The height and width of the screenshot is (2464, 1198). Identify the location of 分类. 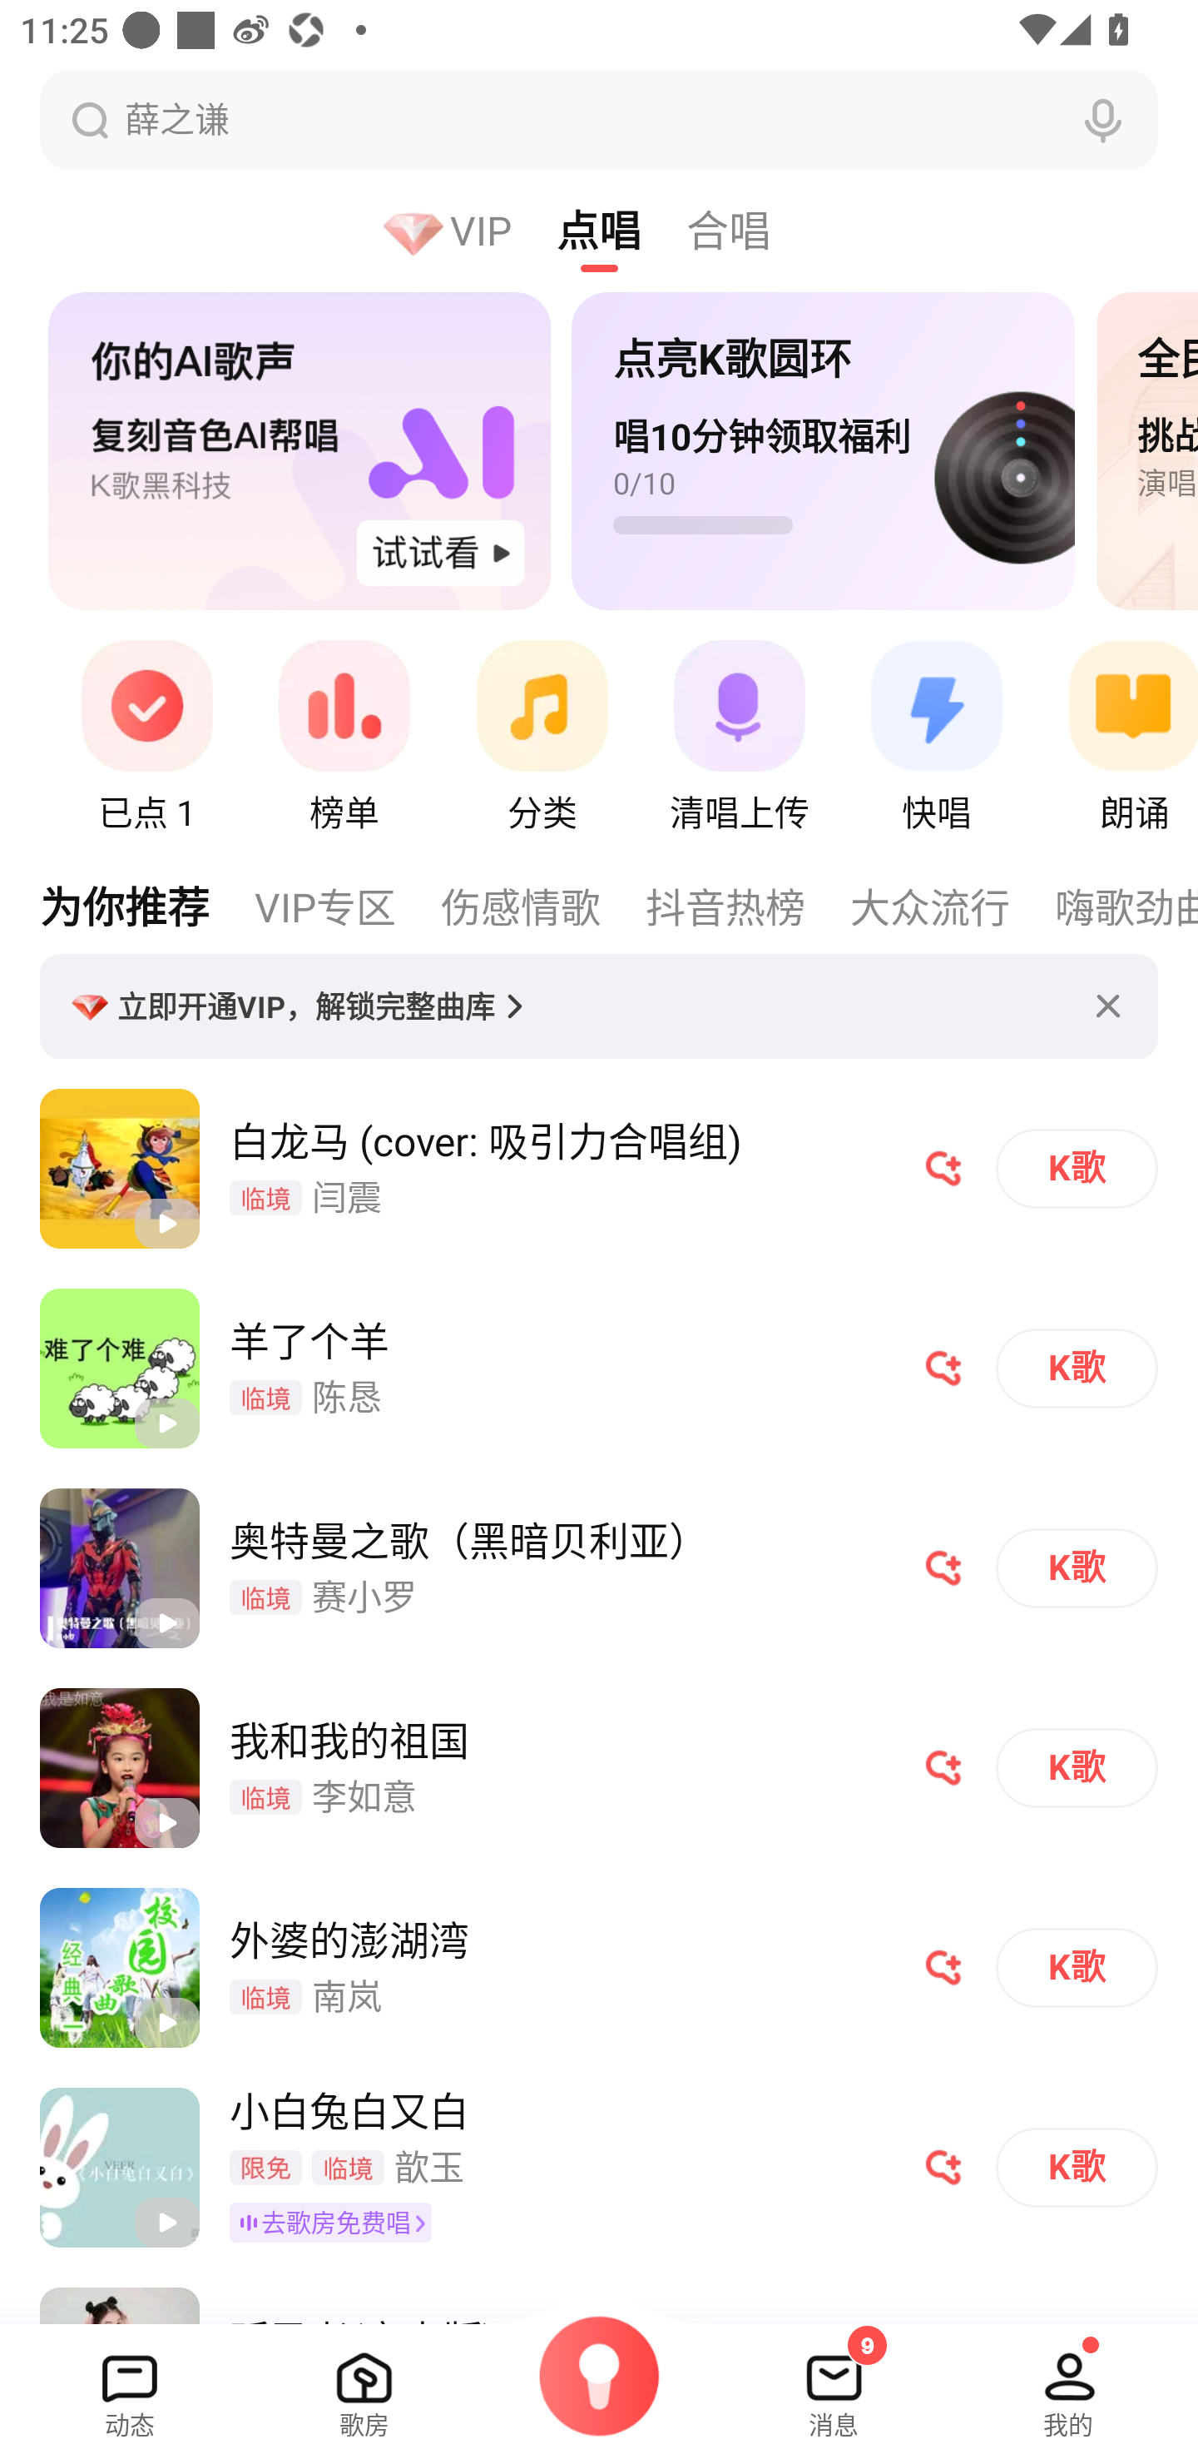
(542, 740).